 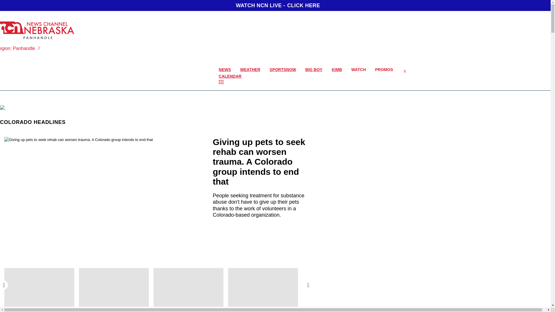 I want to click on WEATHER, so click(x=250, y=69).